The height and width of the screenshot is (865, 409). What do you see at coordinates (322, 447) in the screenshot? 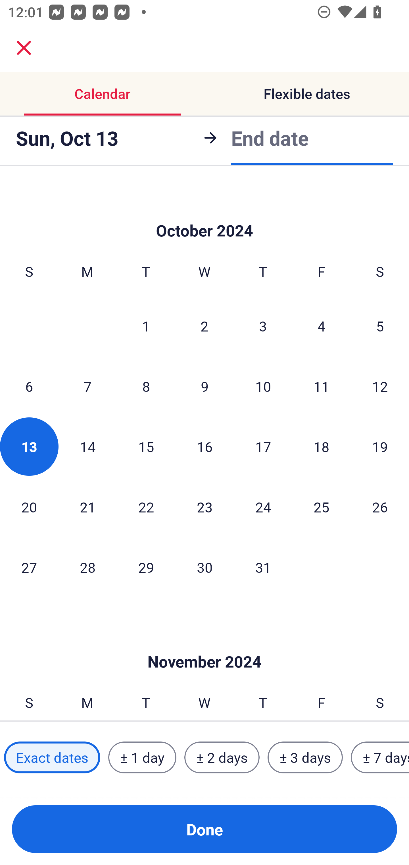
I see `18 Friday, October 18, 2024` at bounding box center [322, 447].